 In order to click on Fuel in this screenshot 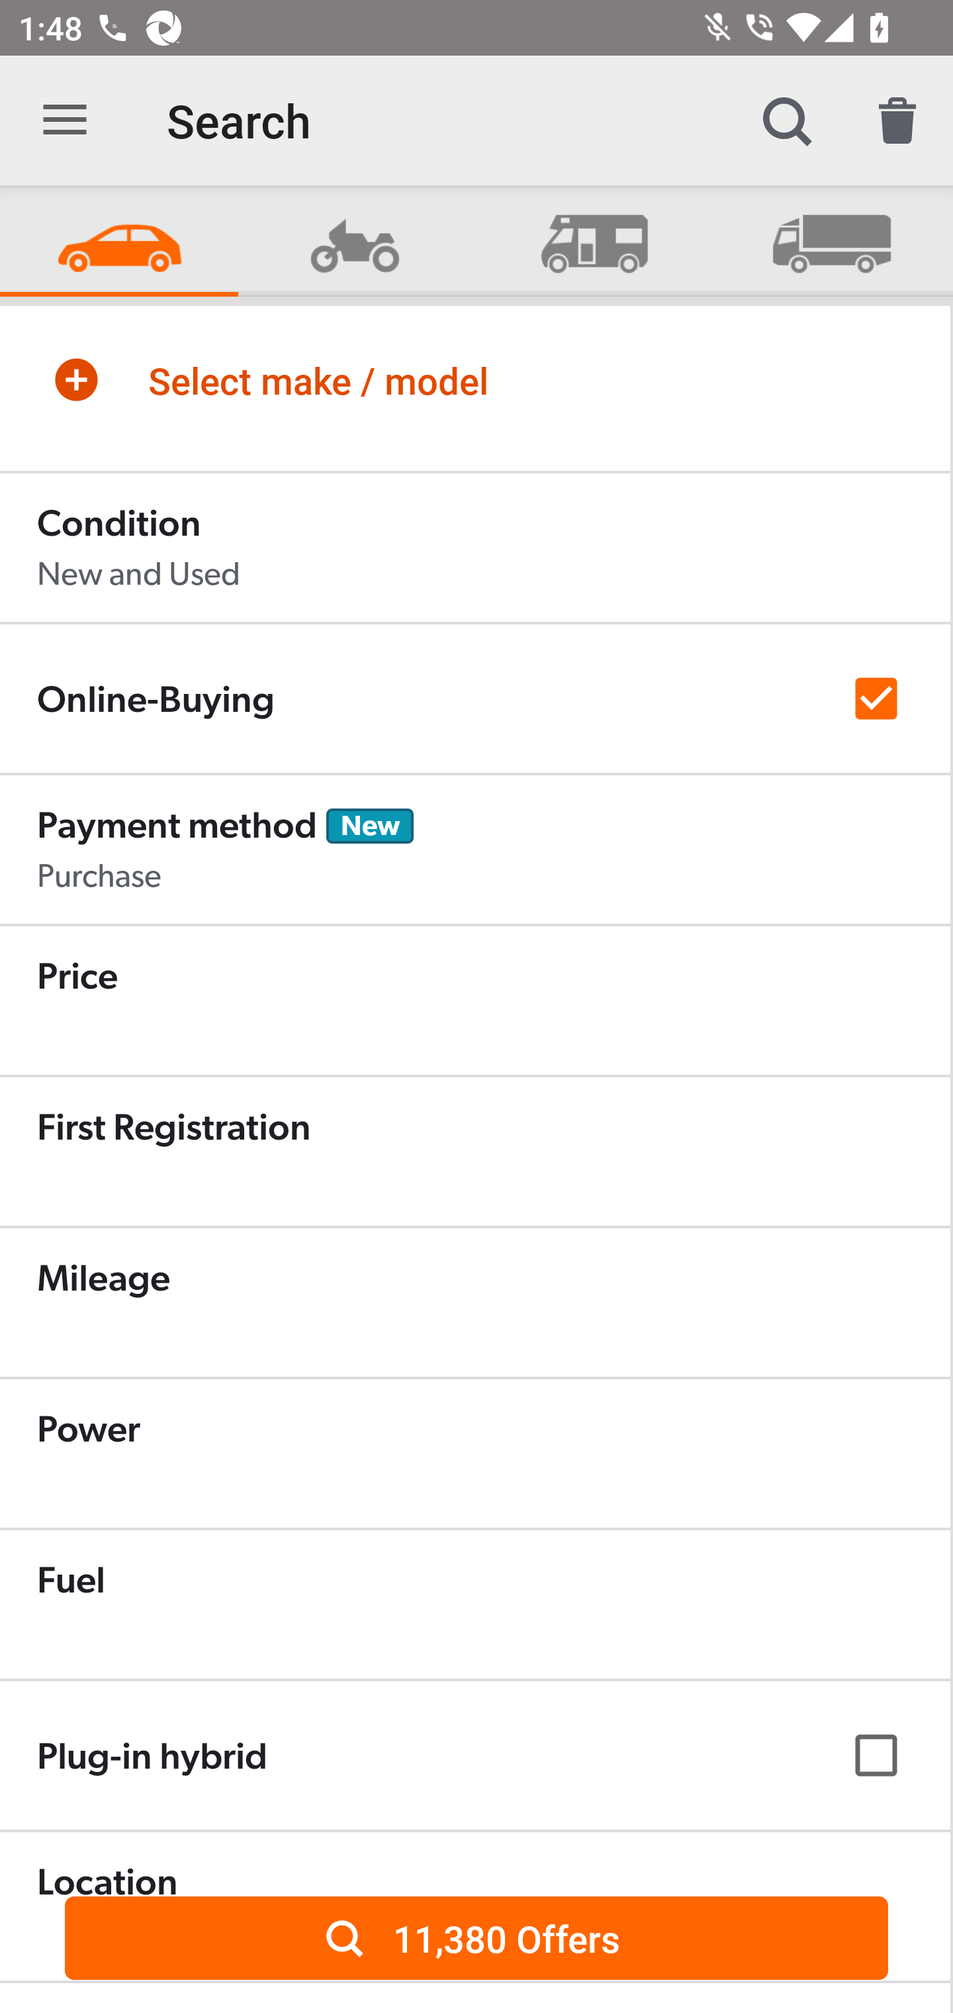, I will do `click(475, 1604)`.